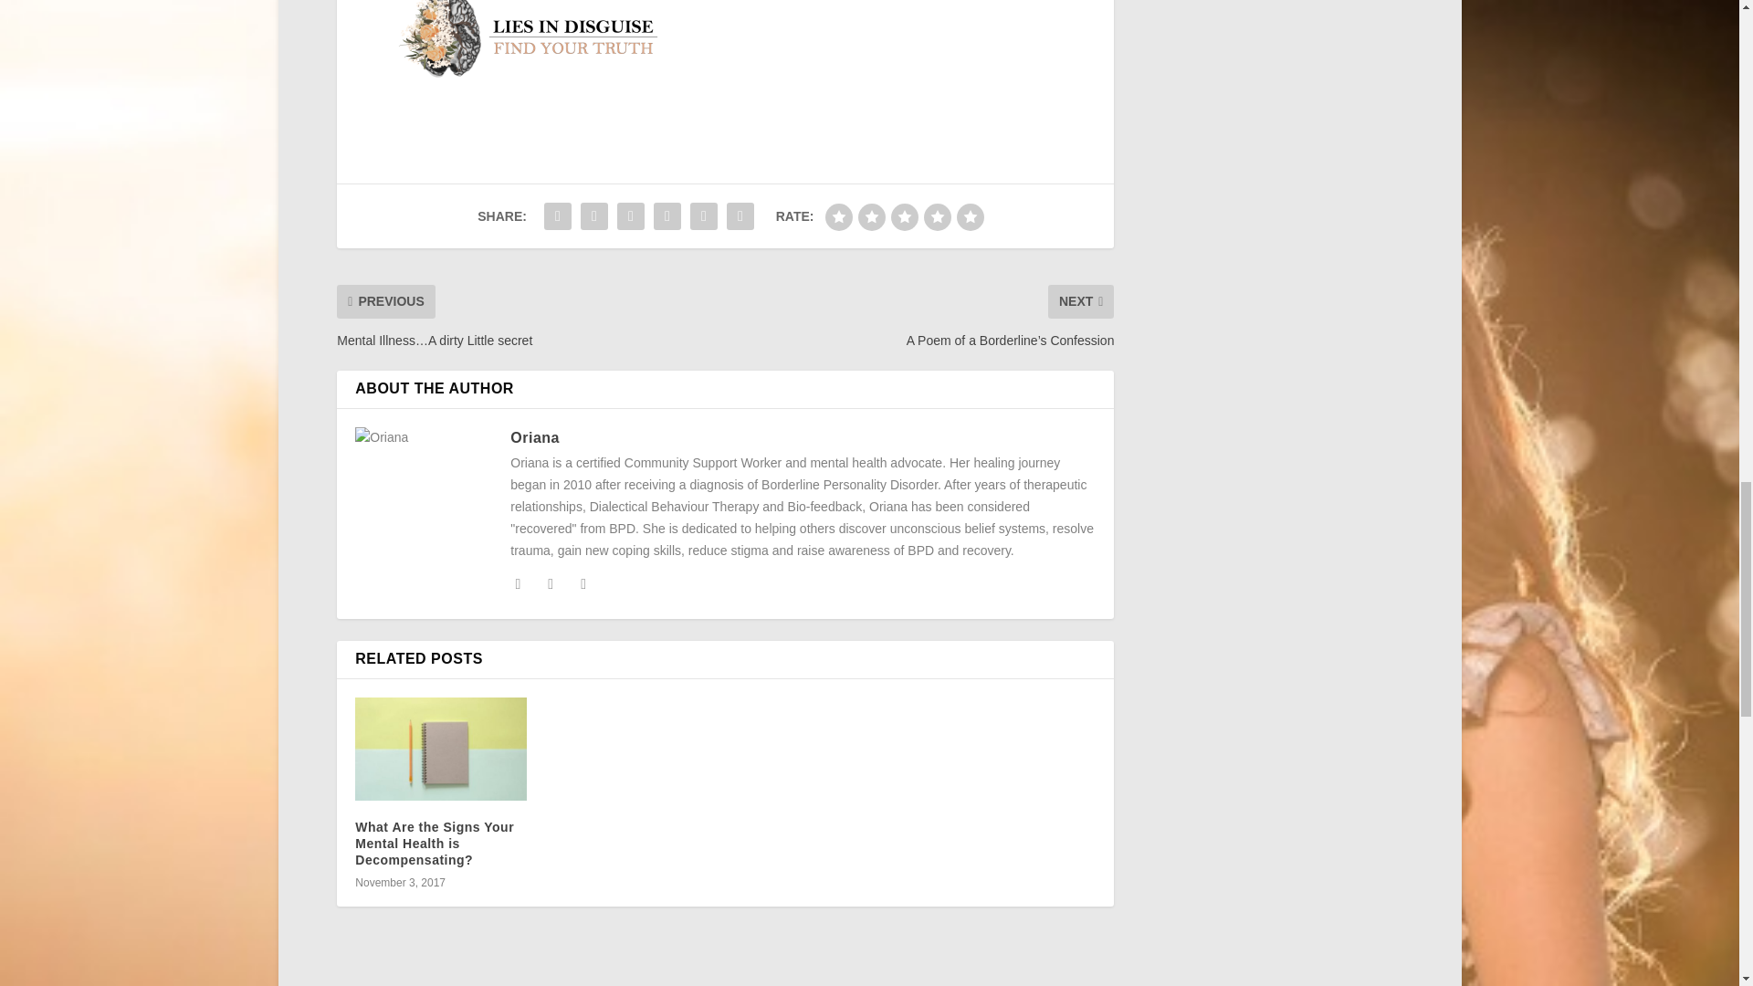  Describe the element at coordinates (871, 216) in the screenshot. I see `poor` at that location.